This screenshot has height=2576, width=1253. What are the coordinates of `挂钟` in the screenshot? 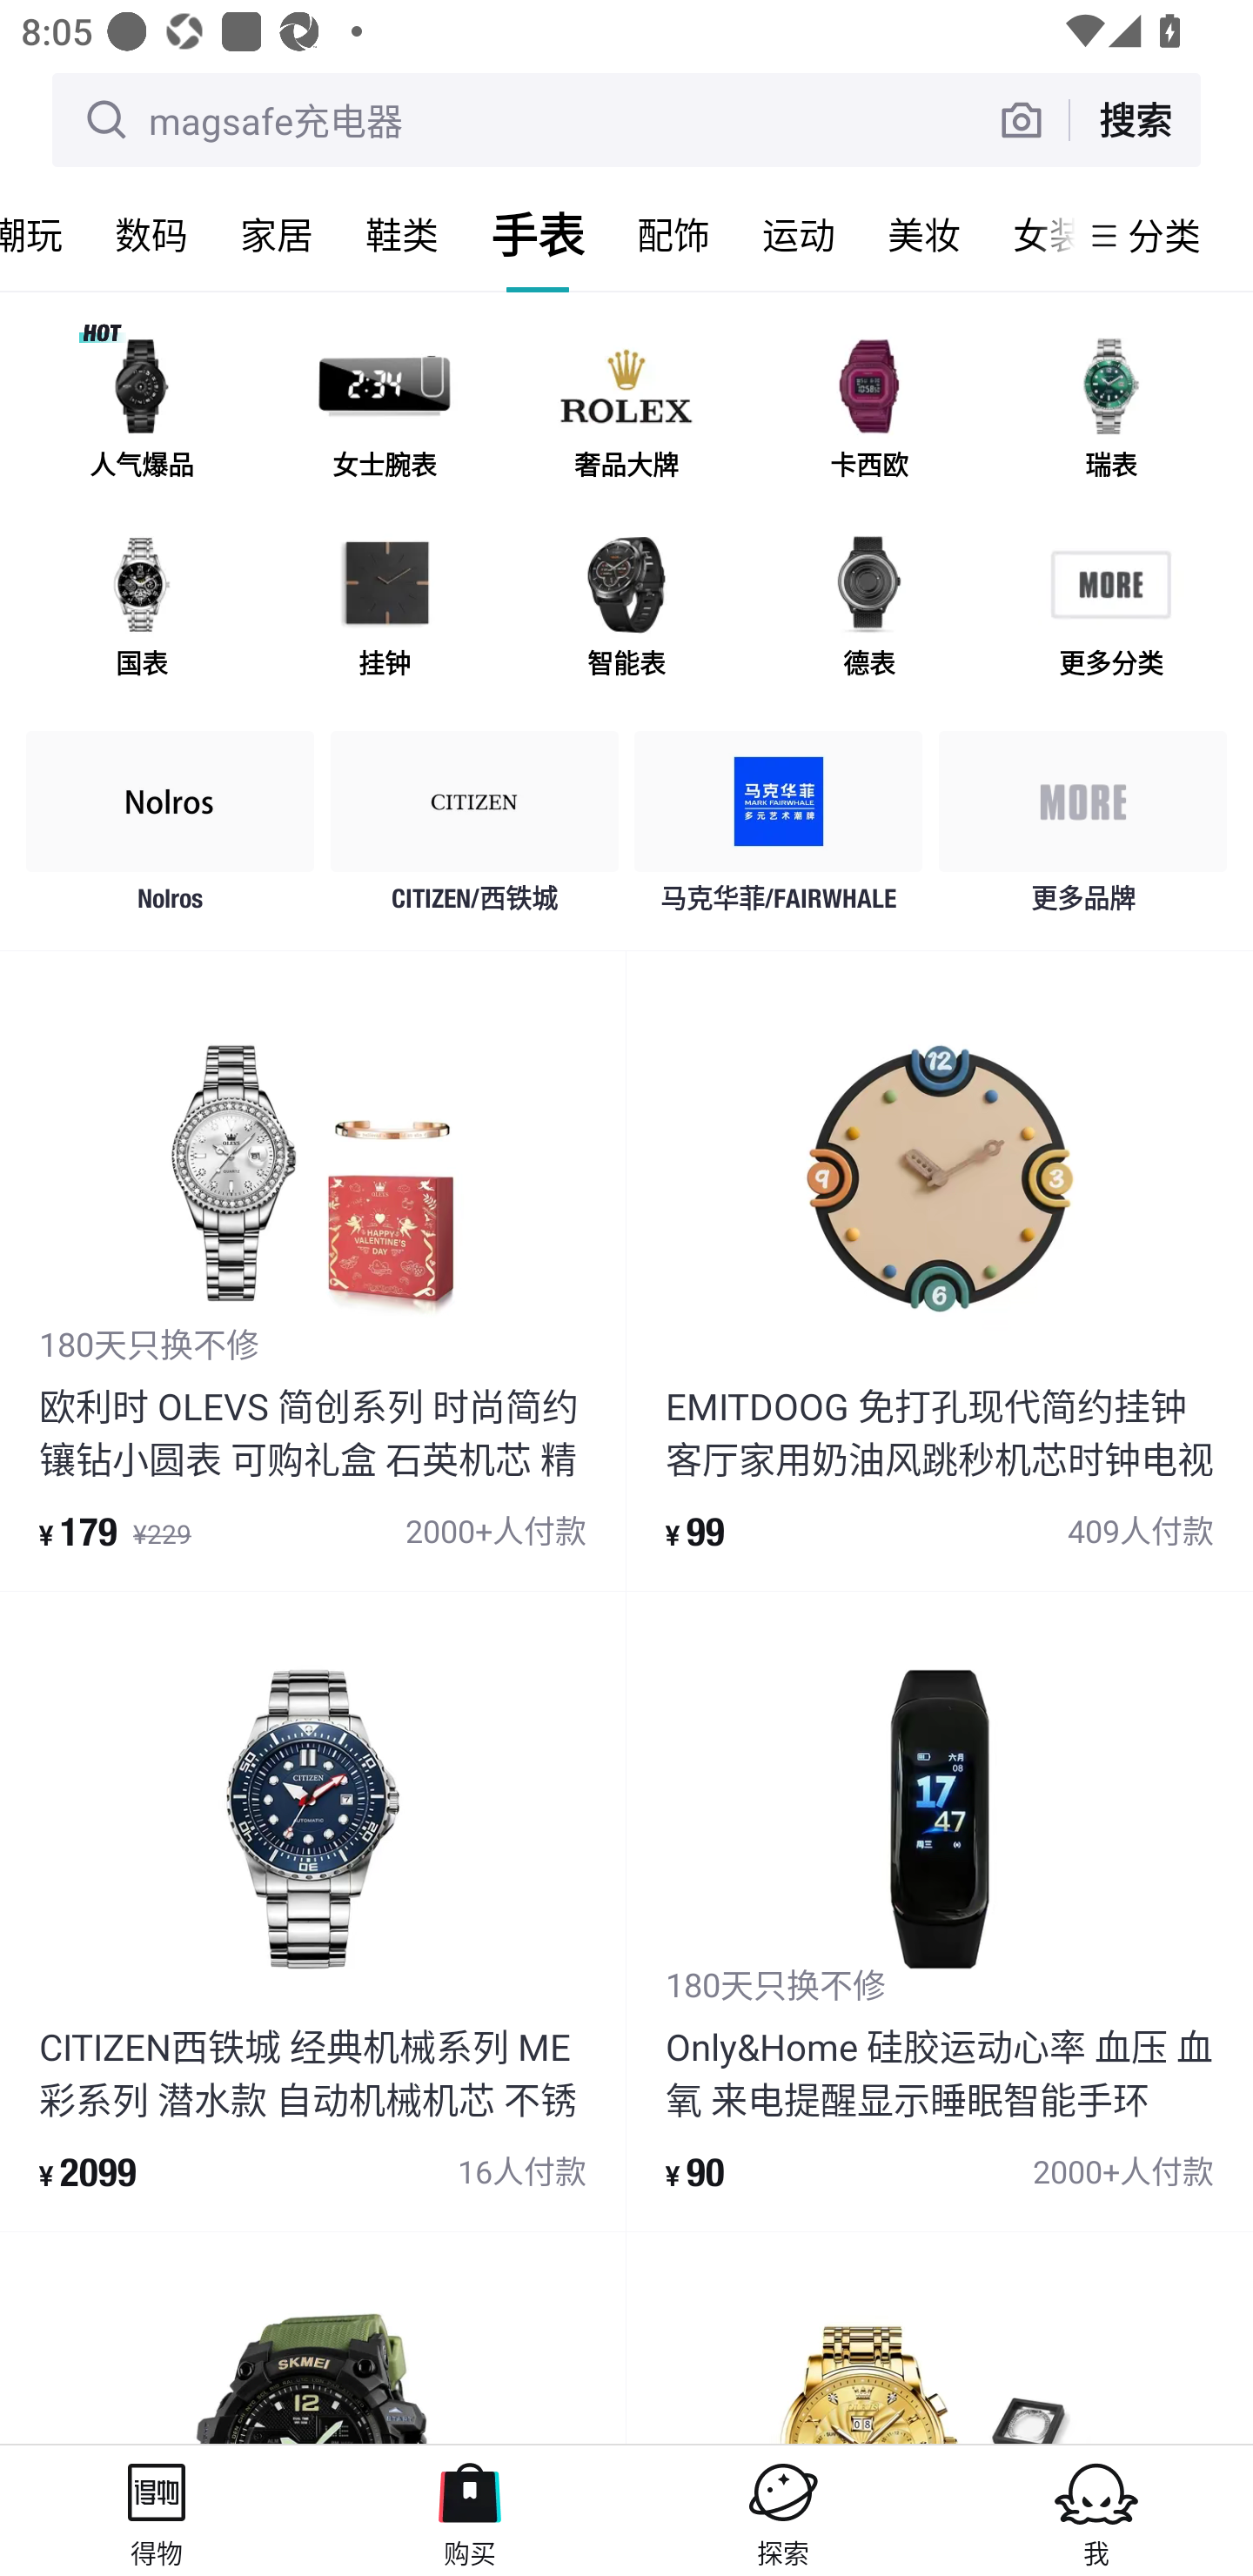 It's located at (384, 611).